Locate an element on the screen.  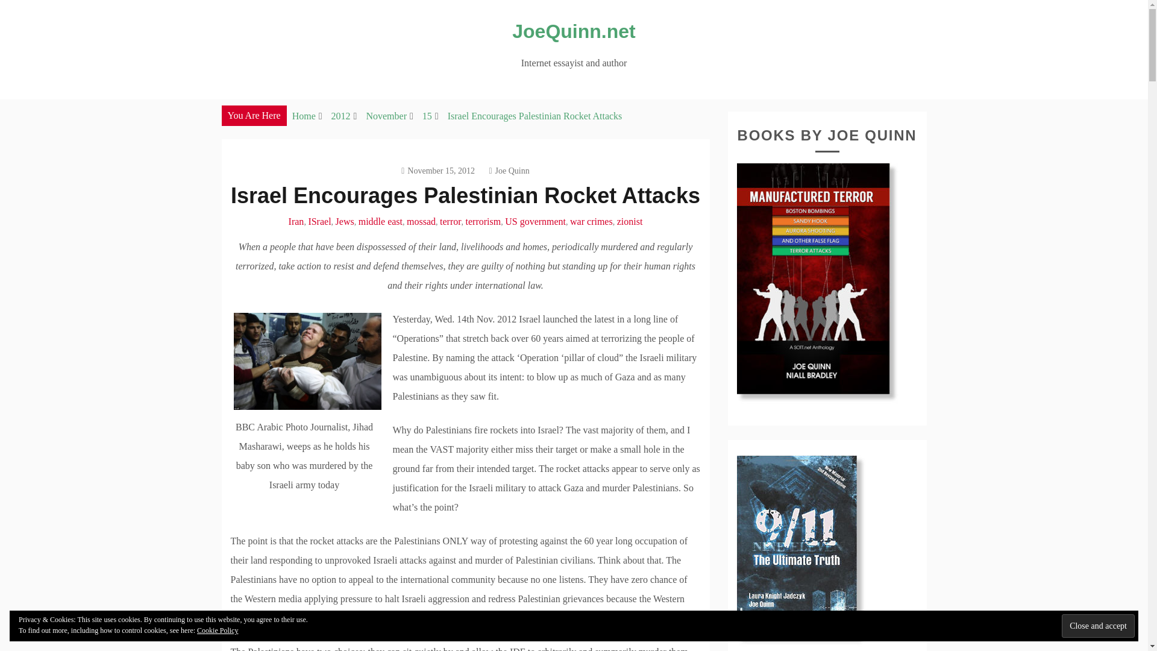
JoeQuinn.net is located at coordinates (574, 31).